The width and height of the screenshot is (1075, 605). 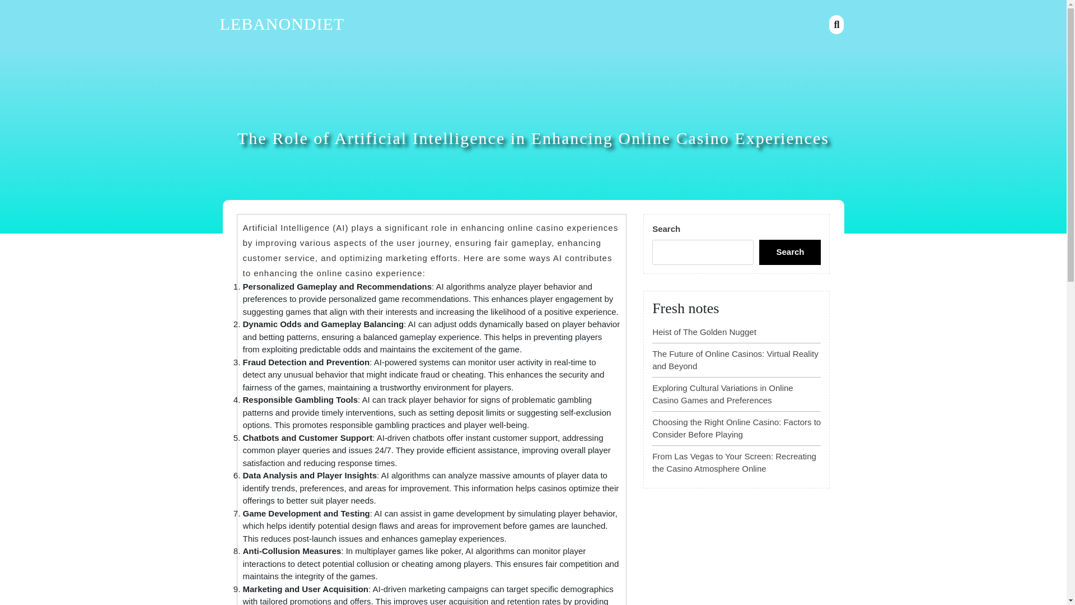 What do you see at coordinates (704, 332) in the screenshot?
I see `Heist of The Golden Nugget` at bounding box center [704, 332].